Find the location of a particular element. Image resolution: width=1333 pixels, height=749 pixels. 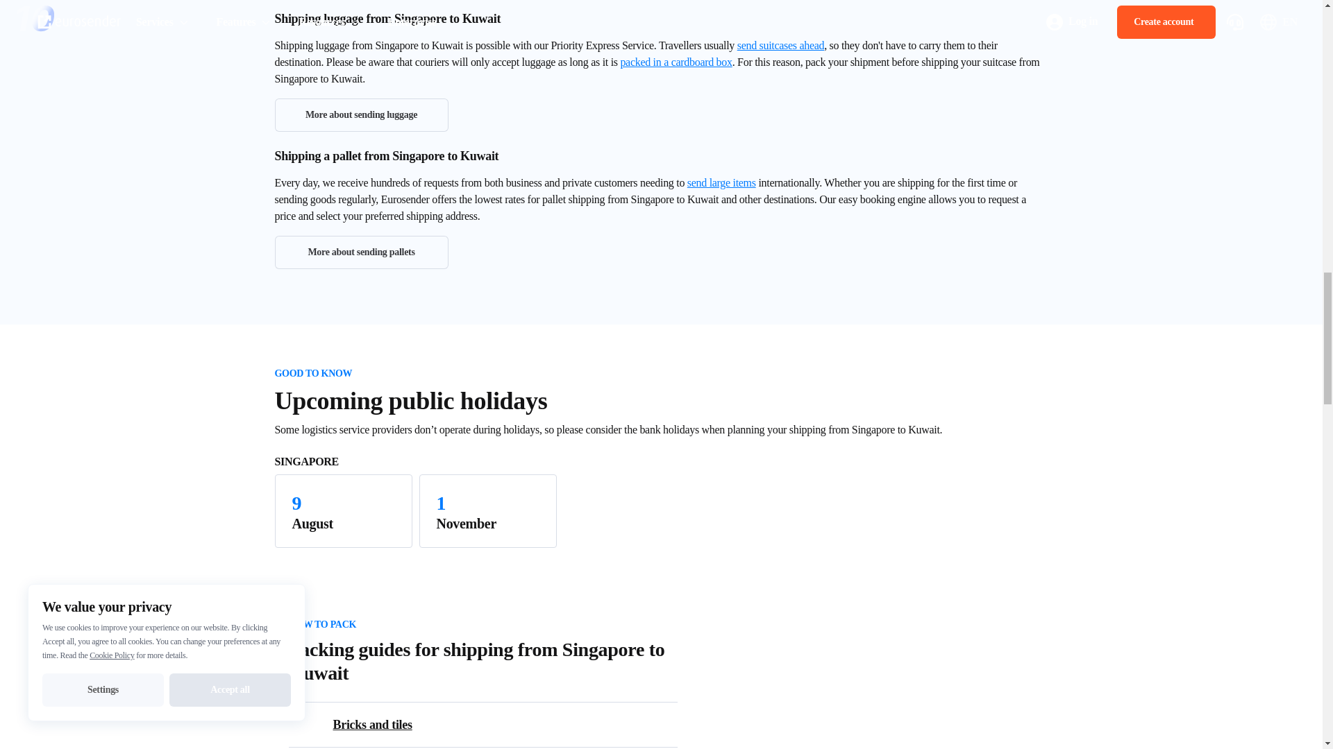

send large items is located at coordinates (721, 182).